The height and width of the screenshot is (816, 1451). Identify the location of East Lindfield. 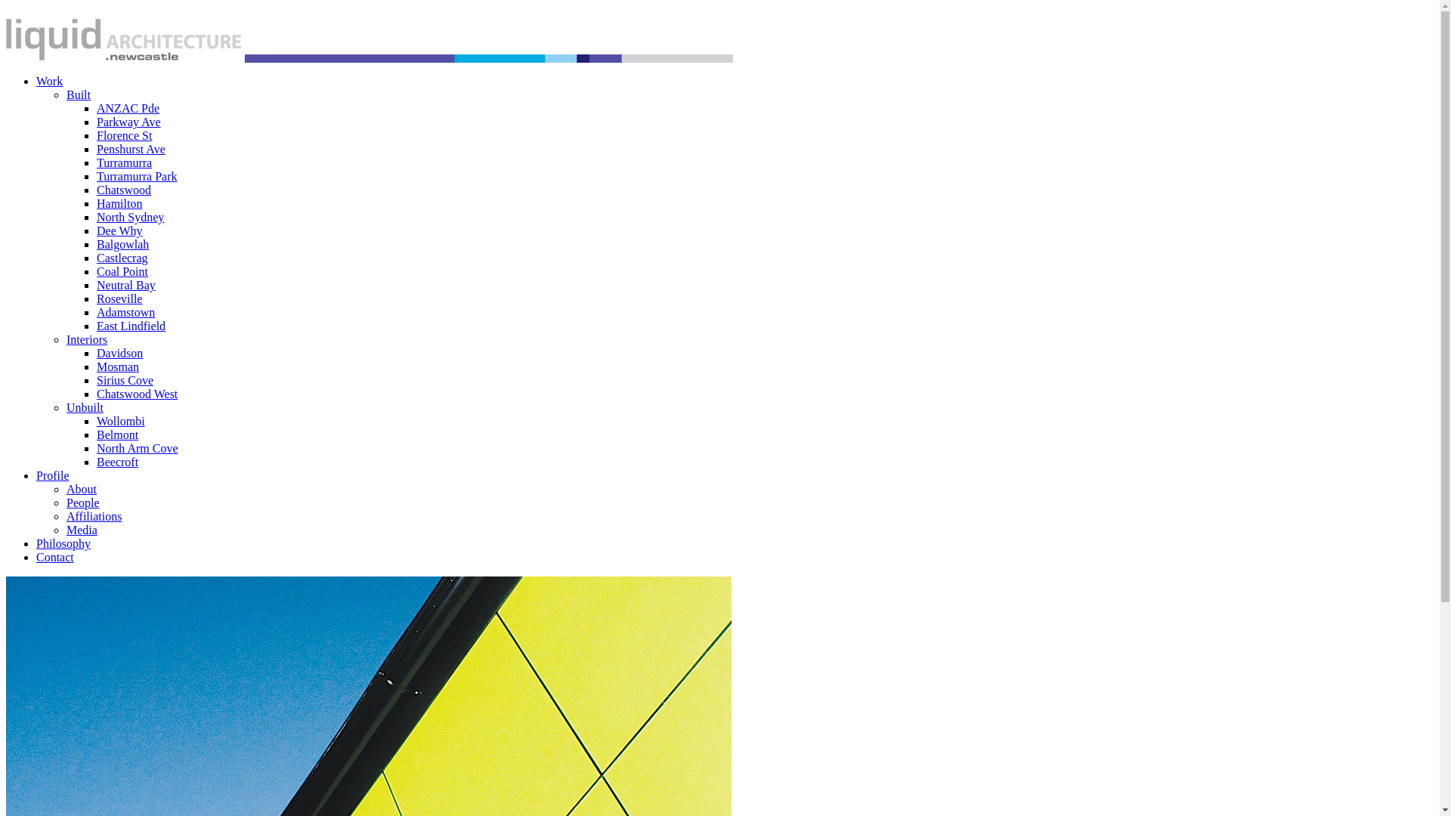
(131, 326).